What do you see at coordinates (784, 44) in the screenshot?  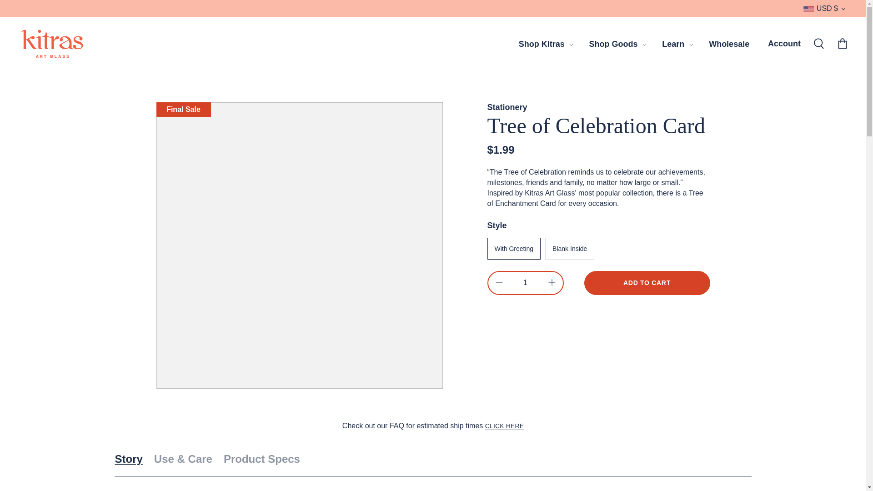 I see `Account` at bounding box center [784, 44].